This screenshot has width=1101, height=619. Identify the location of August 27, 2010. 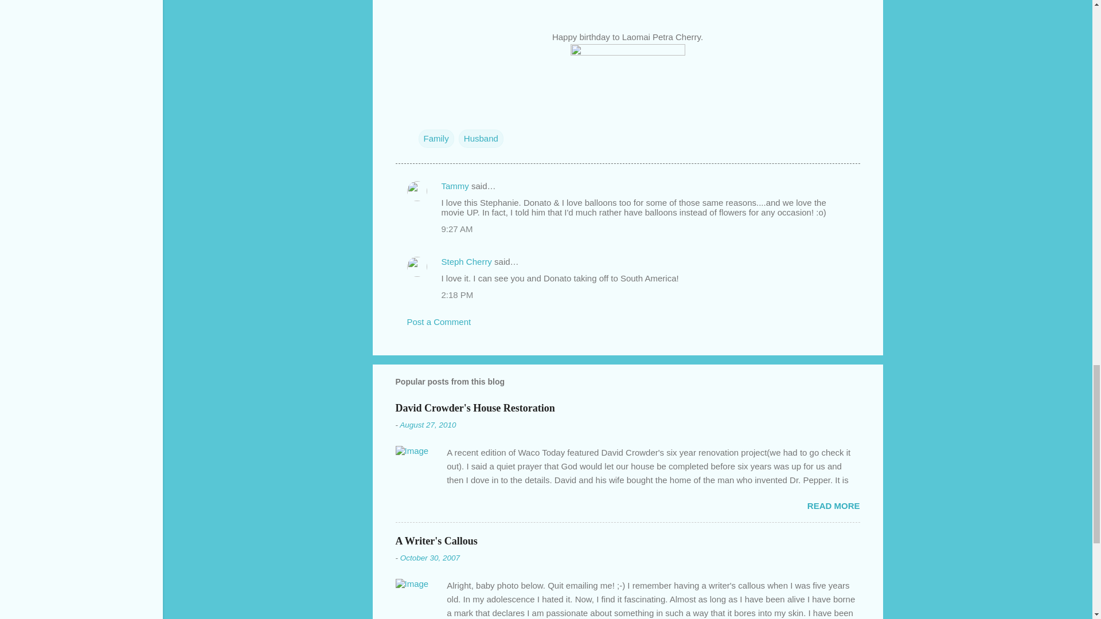
(427, 425).